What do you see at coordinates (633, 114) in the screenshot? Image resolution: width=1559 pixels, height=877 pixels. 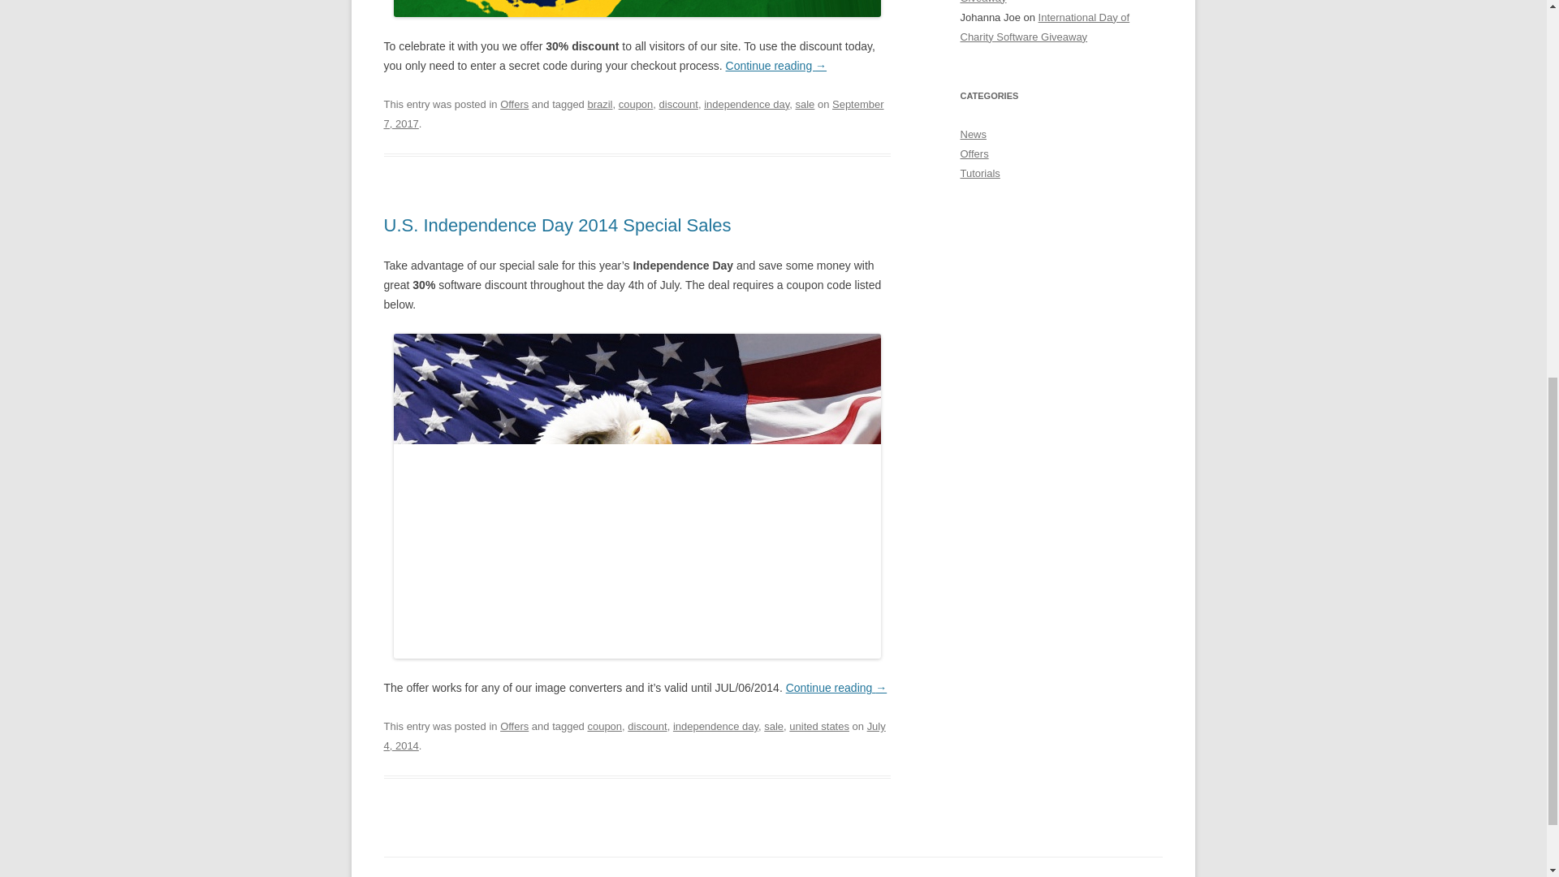 I see `September 7, 2017` at bounding box center [633, 114].